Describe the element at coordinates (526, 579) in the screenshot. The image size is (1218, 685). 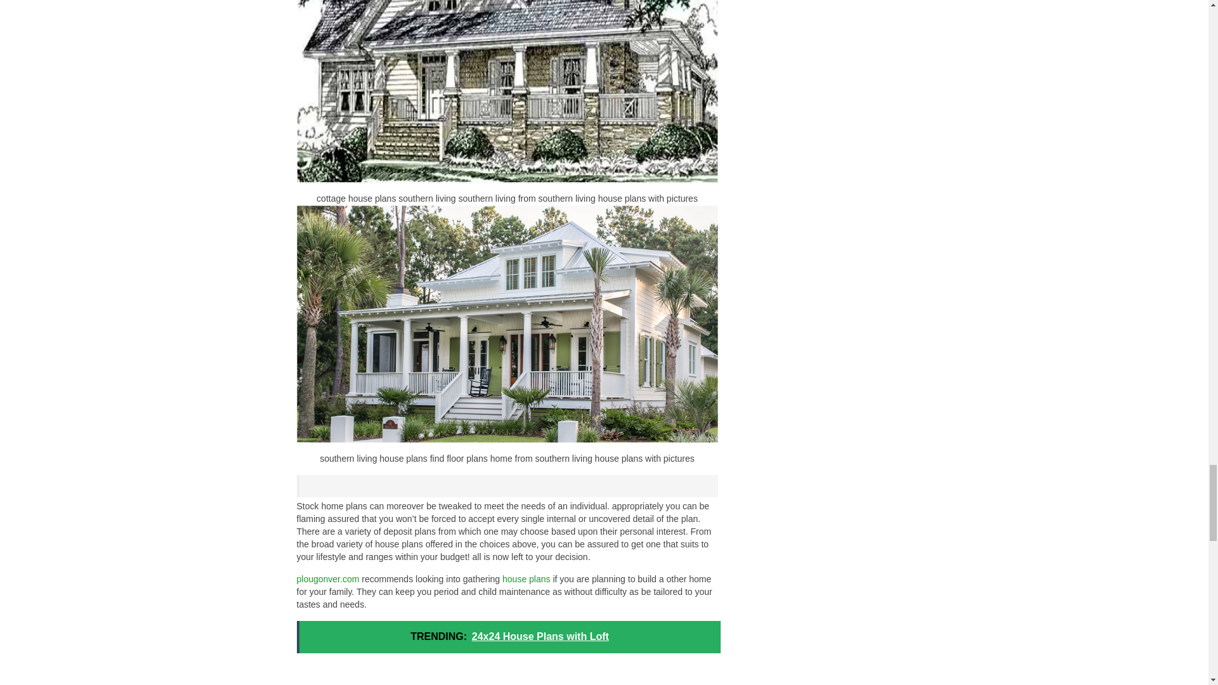
I see `house plans` at that location.